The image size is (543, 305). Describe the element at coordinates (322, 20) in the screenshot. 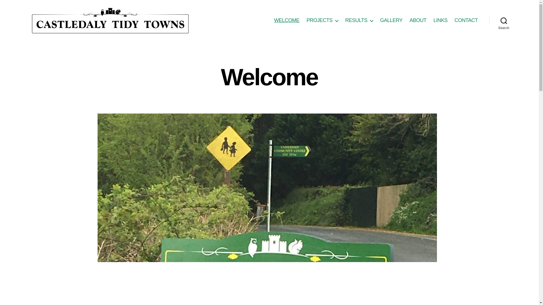

I see `PROJECTS` at that location.